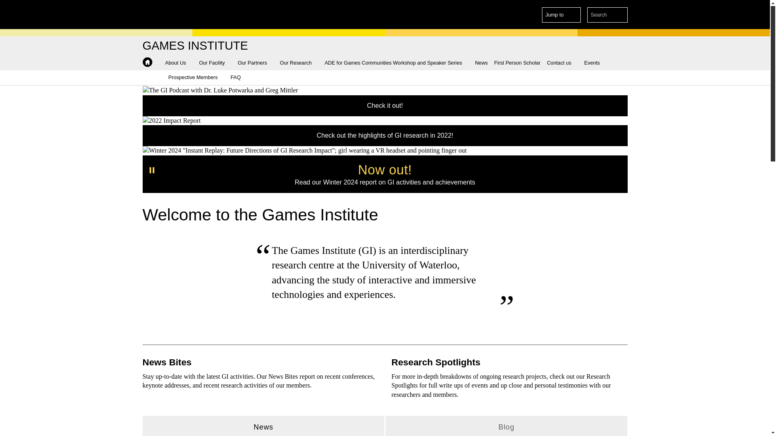  What do you see at coordinates (178, 63) in the screenshot?
I see `About Us` at bounding box center [178, 63].